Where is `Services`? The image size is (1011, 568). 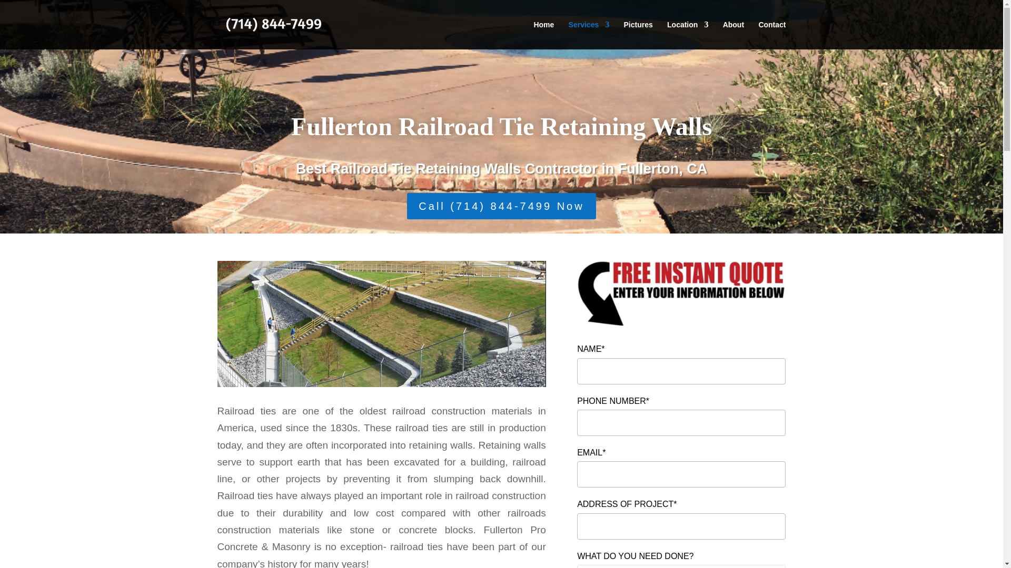
Services is located at coordinates (589, 35).